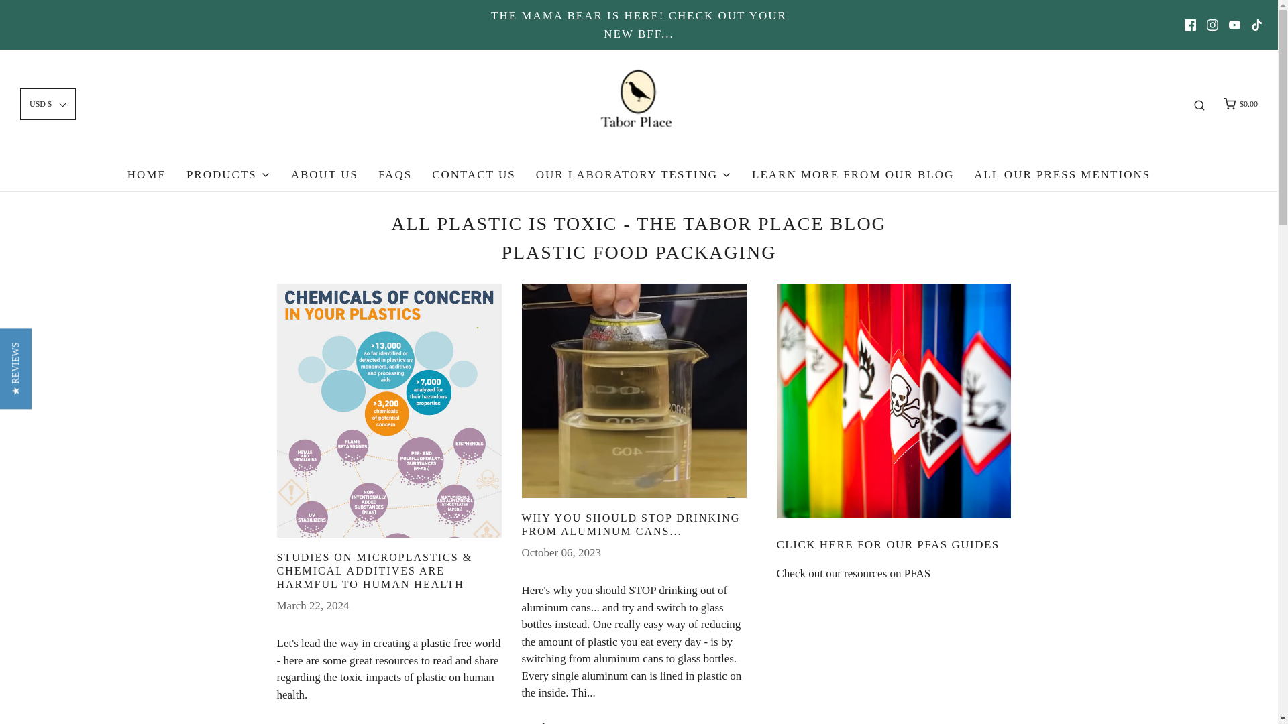 The width and height of the screenshot is (1288, 724). Describe the element at coordinates (1256, 25) in the screenshot. I see `TIKTOK ICON` at that location.